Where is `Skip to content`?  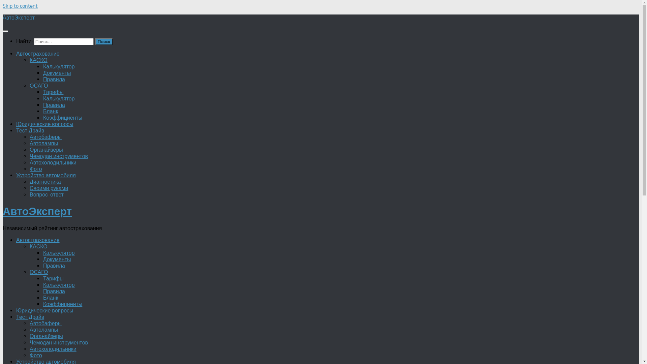
Skip to content is located at coordinates (20, 6).